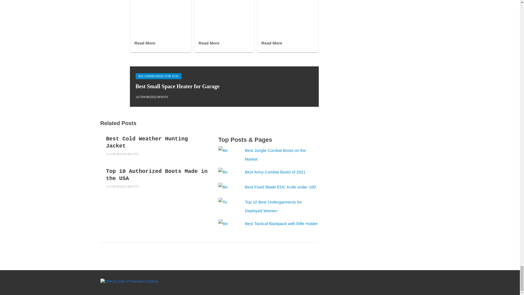  What do you see at coordinates (177, 86) in the screenshot?
I see `Best Small Space Heater for Garage` at bounding box center [177, 86].